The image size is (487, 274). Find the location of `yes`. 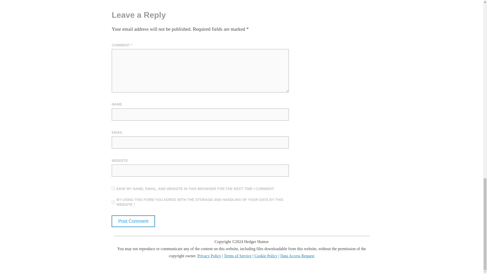

yes is located at coordinates (113, 188).